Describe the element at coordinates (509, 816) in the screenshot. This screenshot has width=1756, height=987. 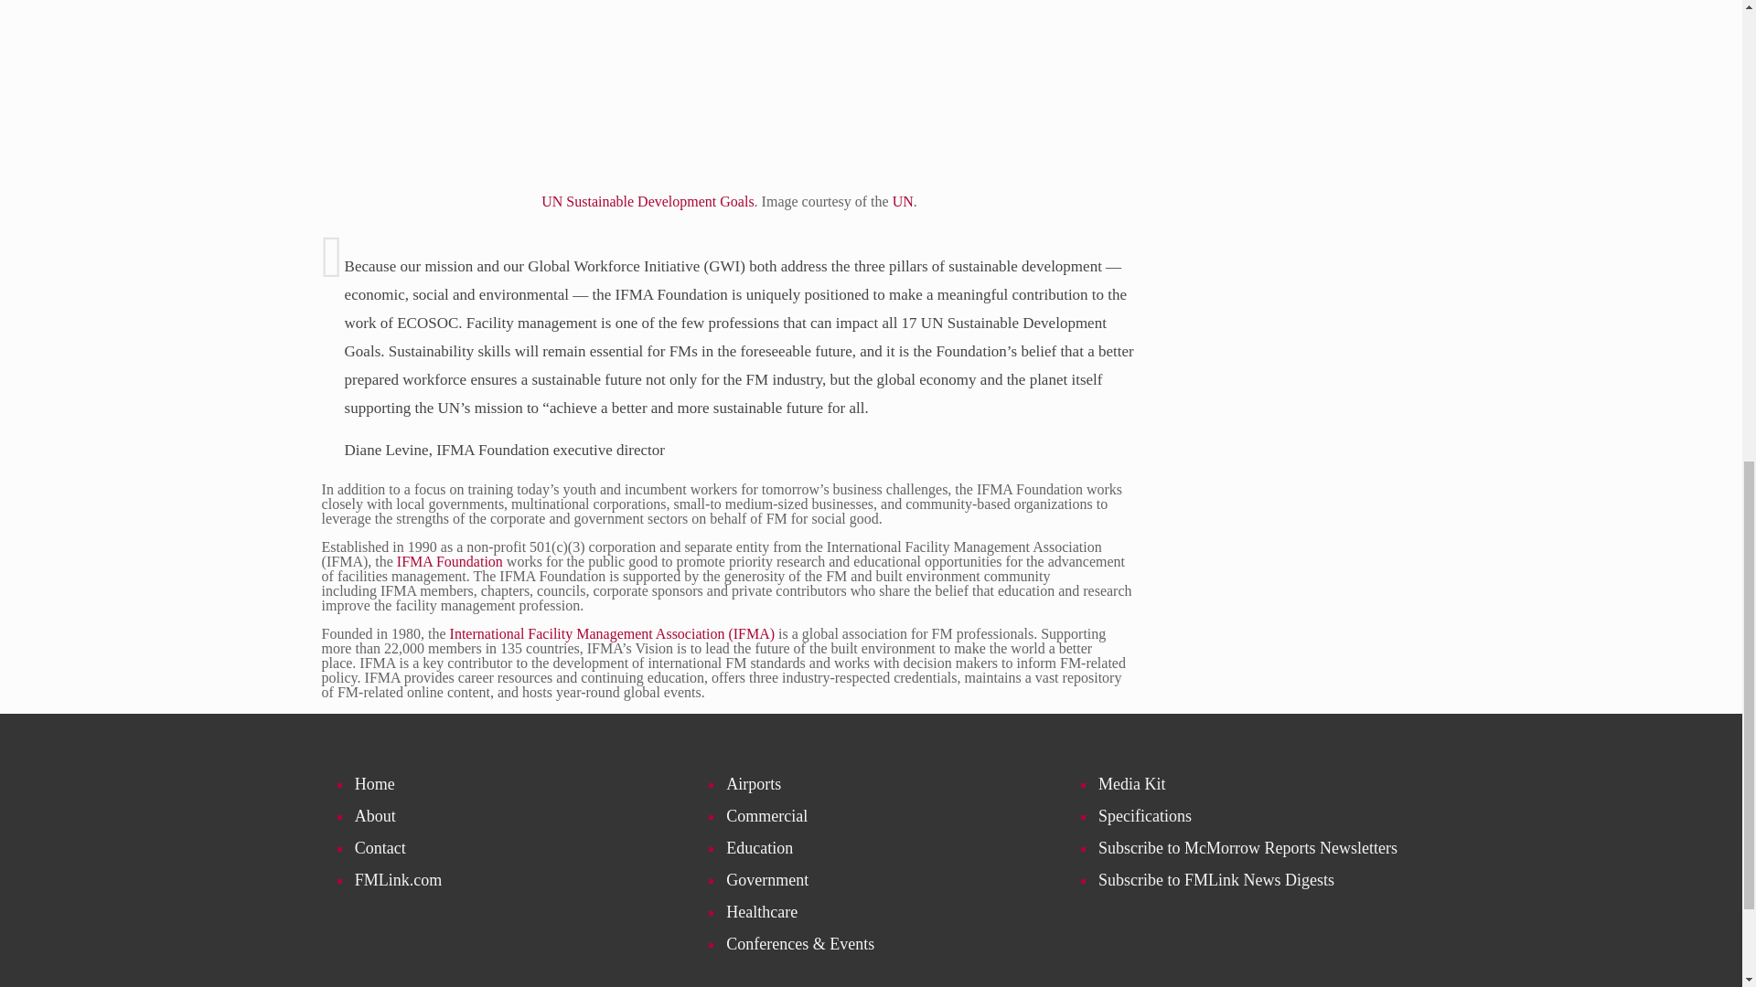
I see `About` at that location.